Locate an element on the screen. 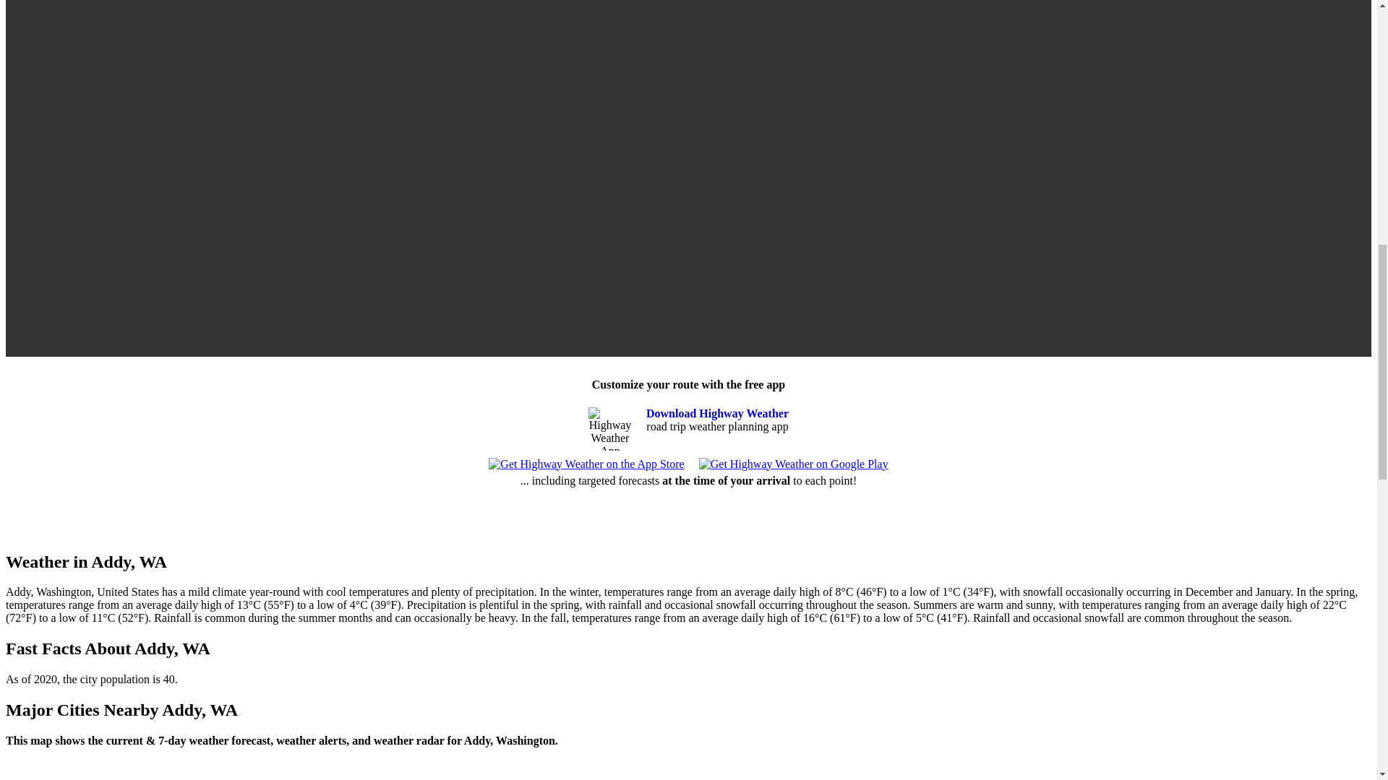  Get Highway Weather on Google Play is located at coordinates (794, 464).